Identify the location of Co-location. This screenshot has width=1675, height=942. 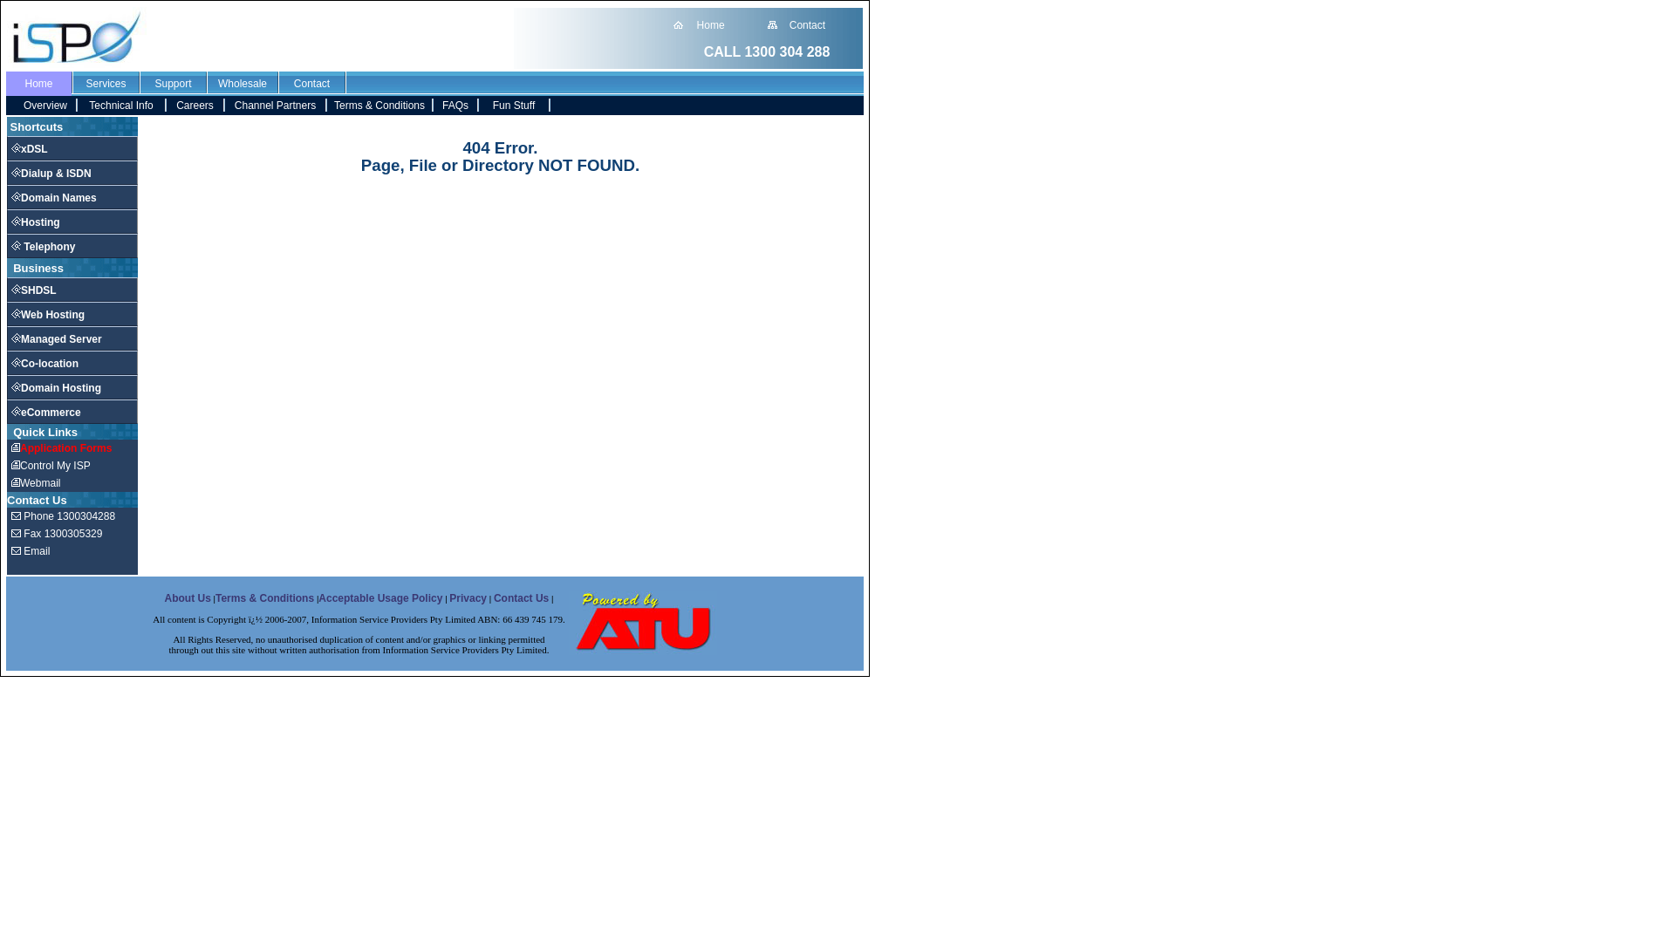
(45, 364).